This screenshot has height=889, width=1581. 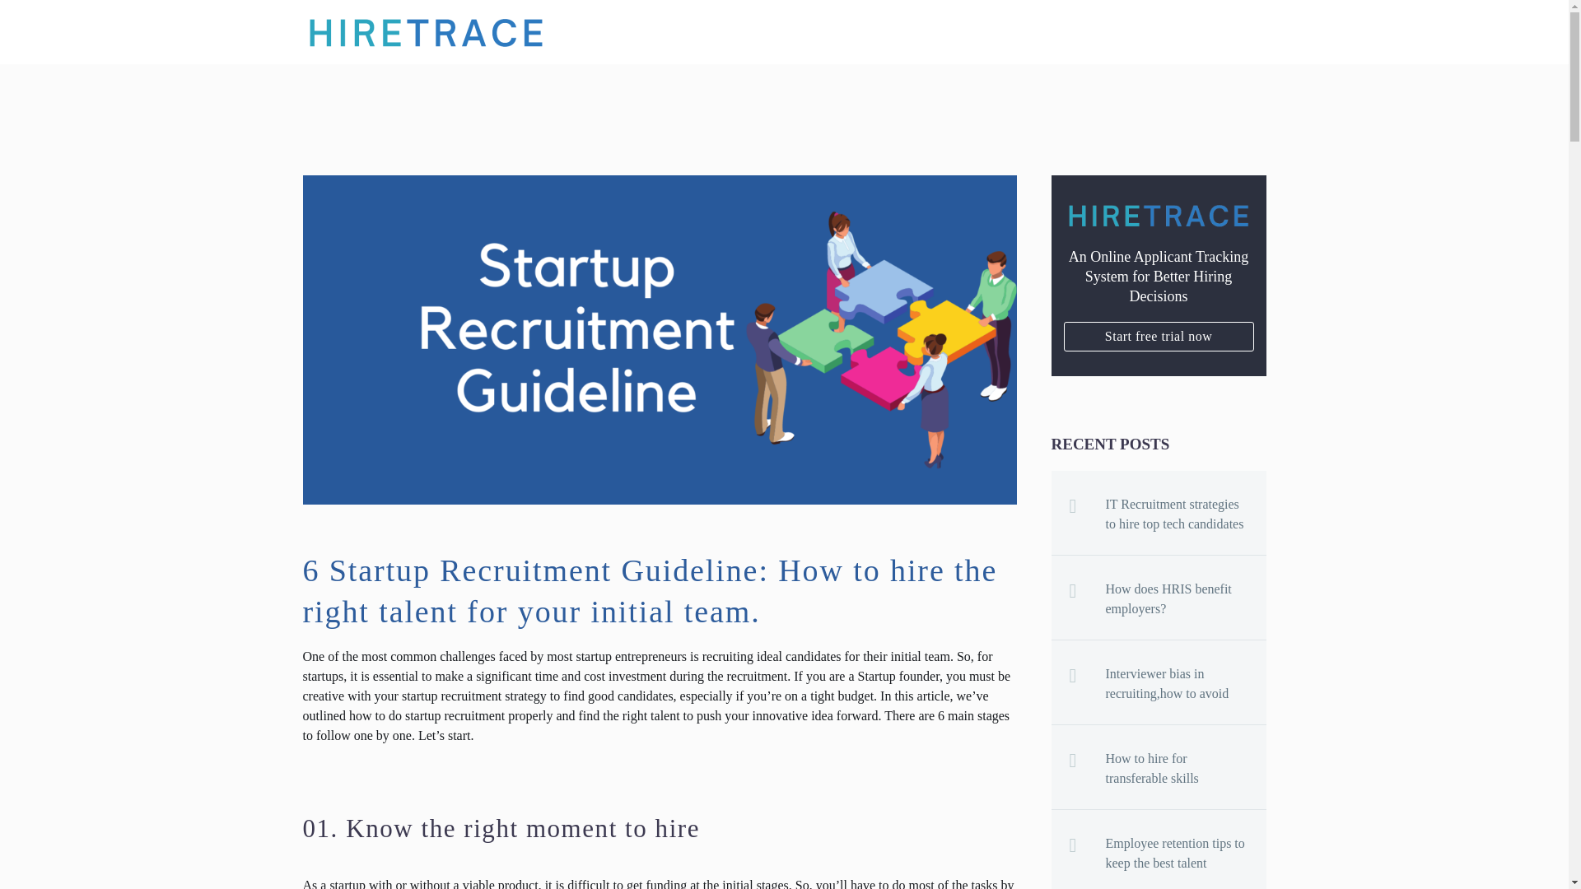 What do you see at coordinates (1186, 849) in the screenshot?
I see `Employee retention tips to keep the best talent` at bounding box center [1186, 849].